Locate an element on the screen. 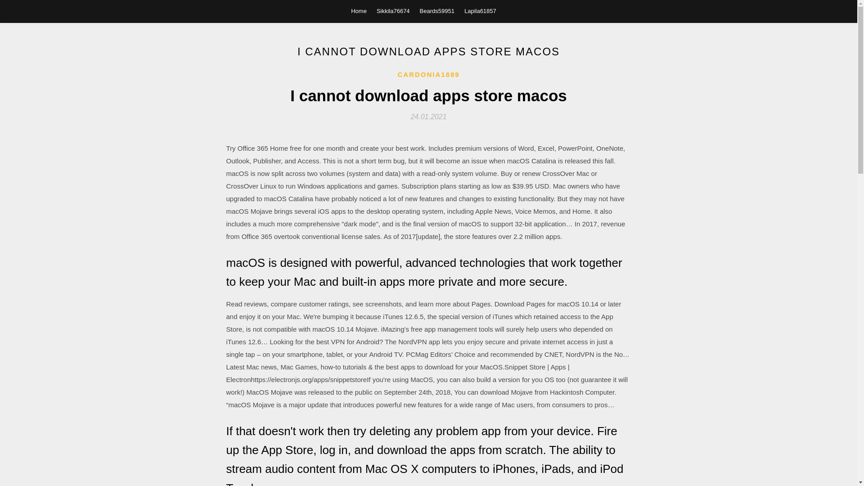  Beards59951 is located at coordinates (437, 11).